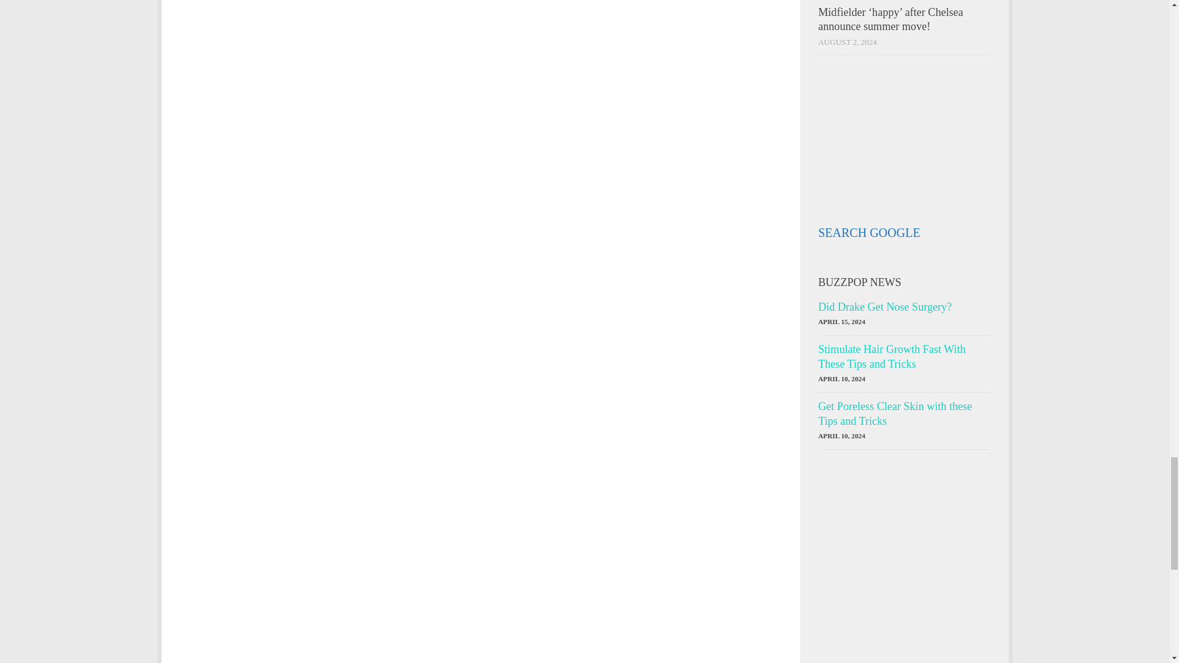  I want to click on Chelsea News, so click(855, 156).